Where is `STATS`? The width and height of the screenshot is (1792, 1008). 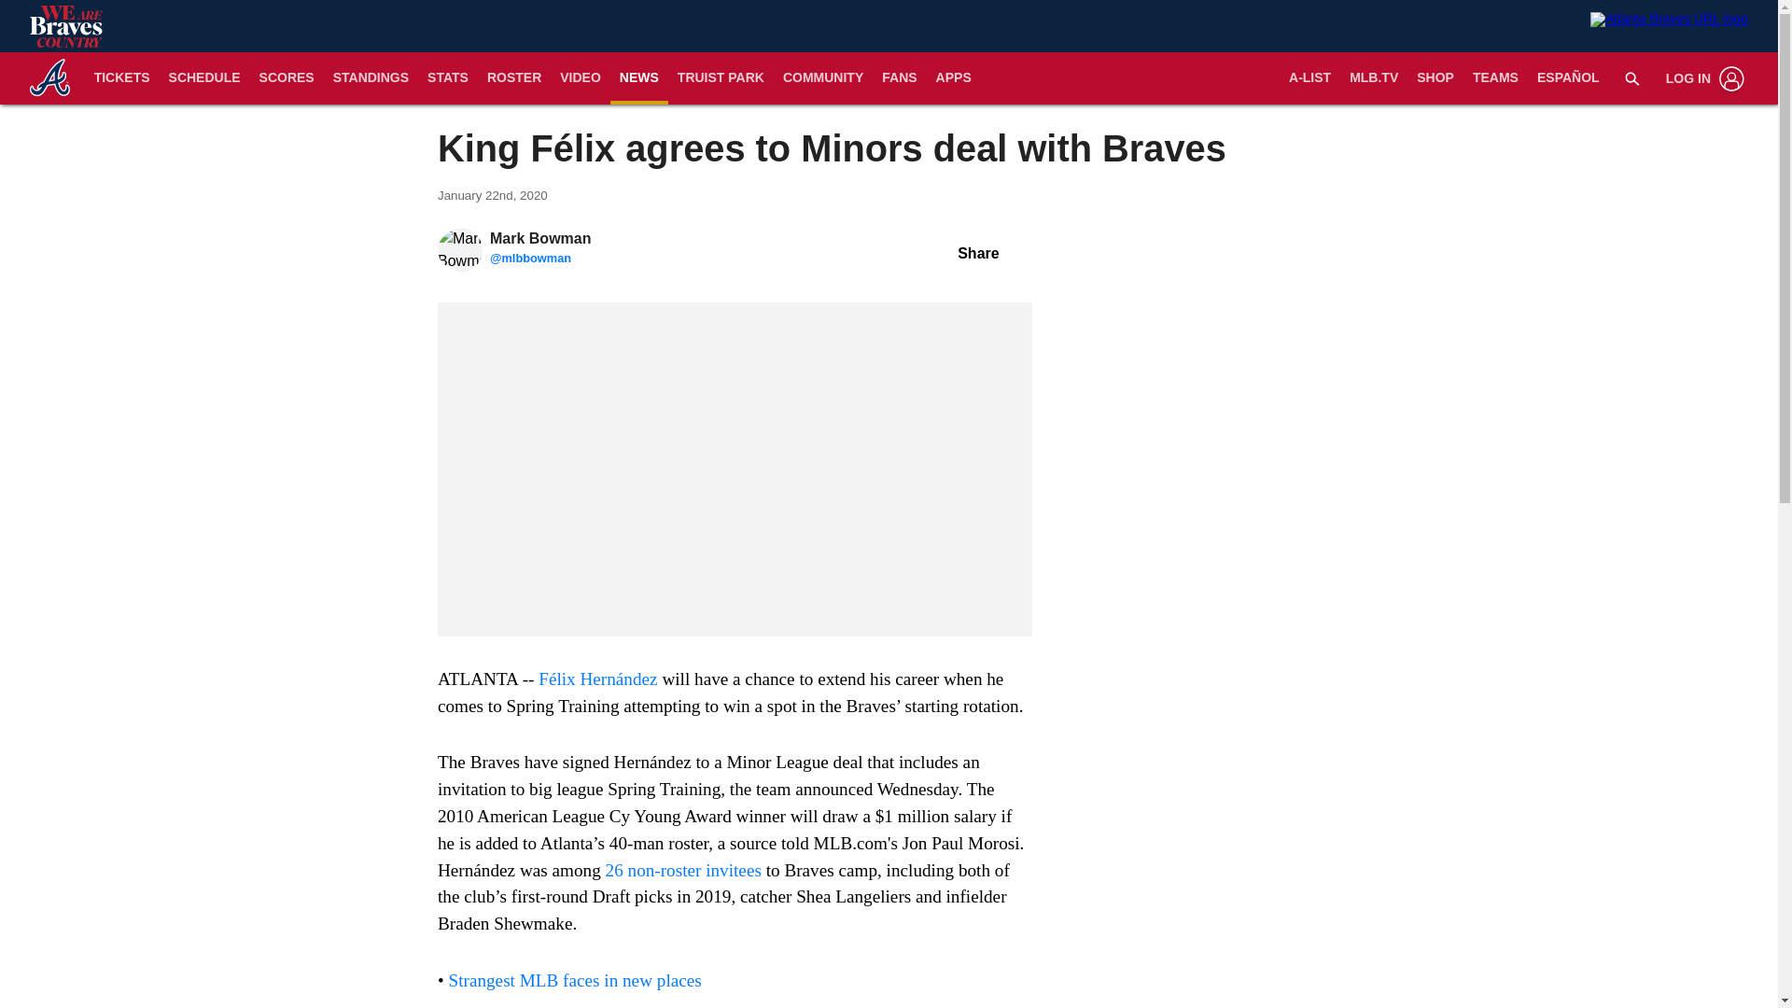 STATS is located at coordinates (448, 78).